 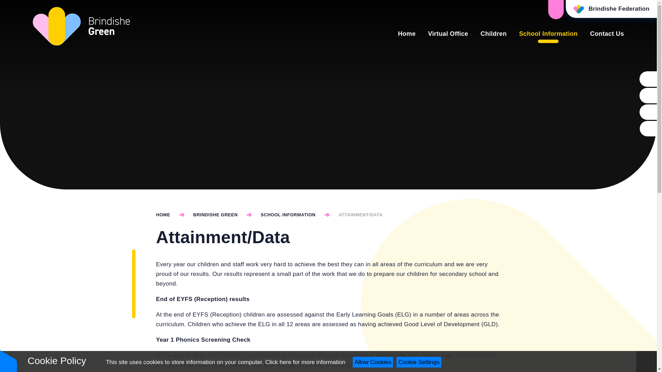 I want to click on Home, so click(x=407, y=34).